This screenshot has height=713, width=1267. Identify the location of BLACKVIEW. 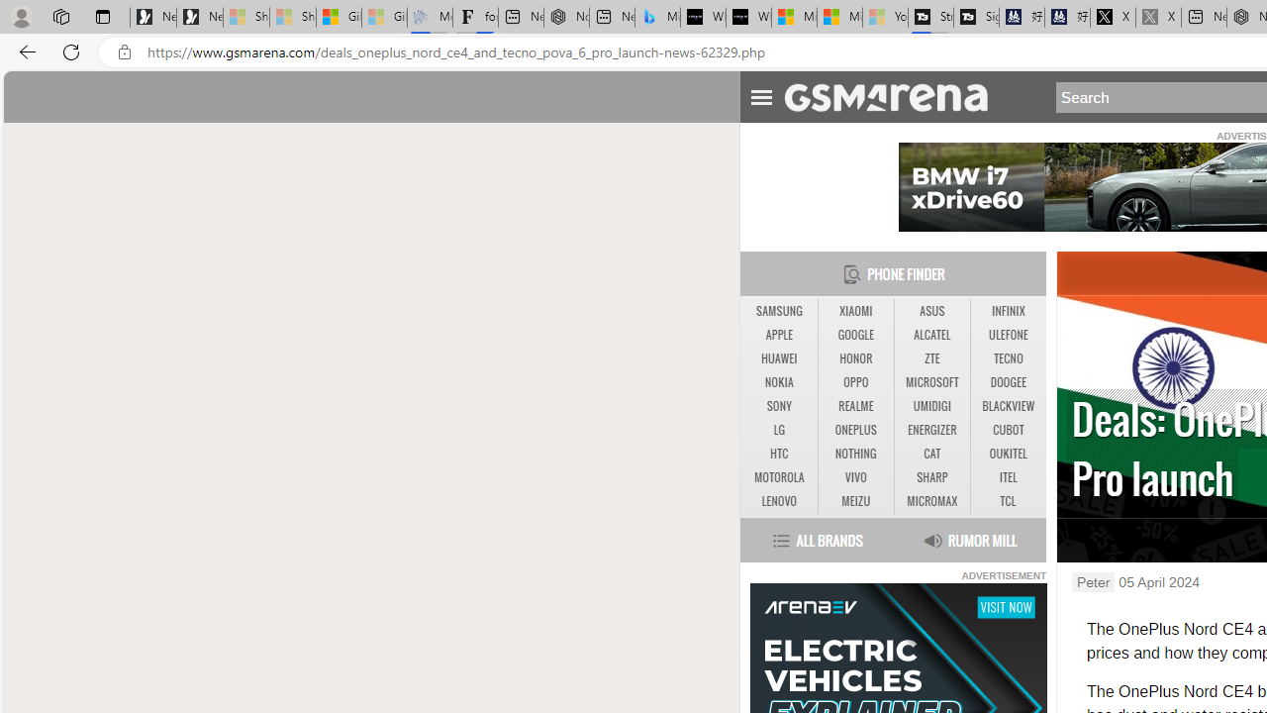
(1008, 406).